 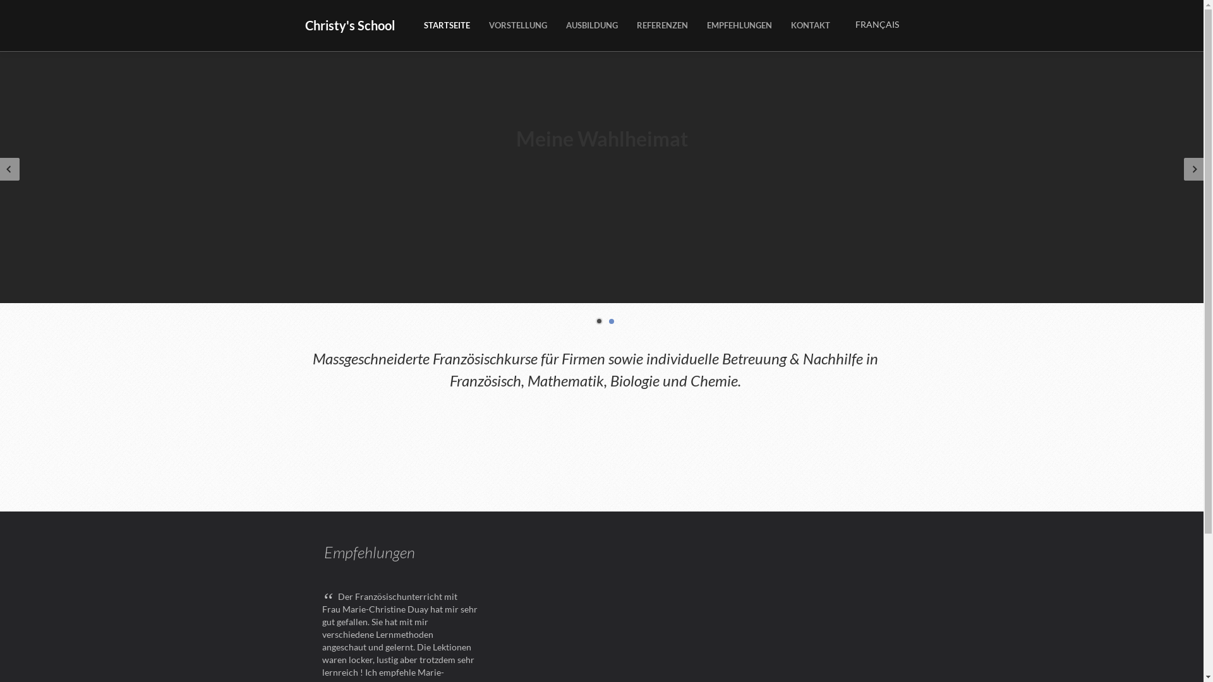 What do you see at coordinates (662, 25) in the screenshot?
I see `REFERENZEN` at bounding box center [662, 25].